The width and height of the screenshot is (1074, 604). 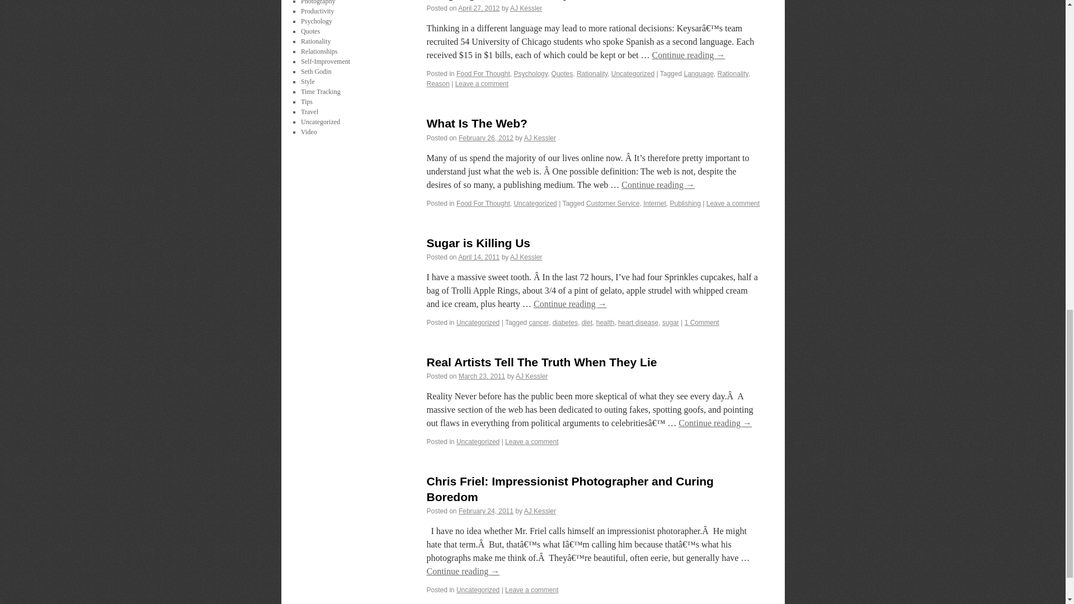 What do you see at coordinates (486, 138) in the screenshot?
I see `February 26, 2012` at bounding box center [486, 138].